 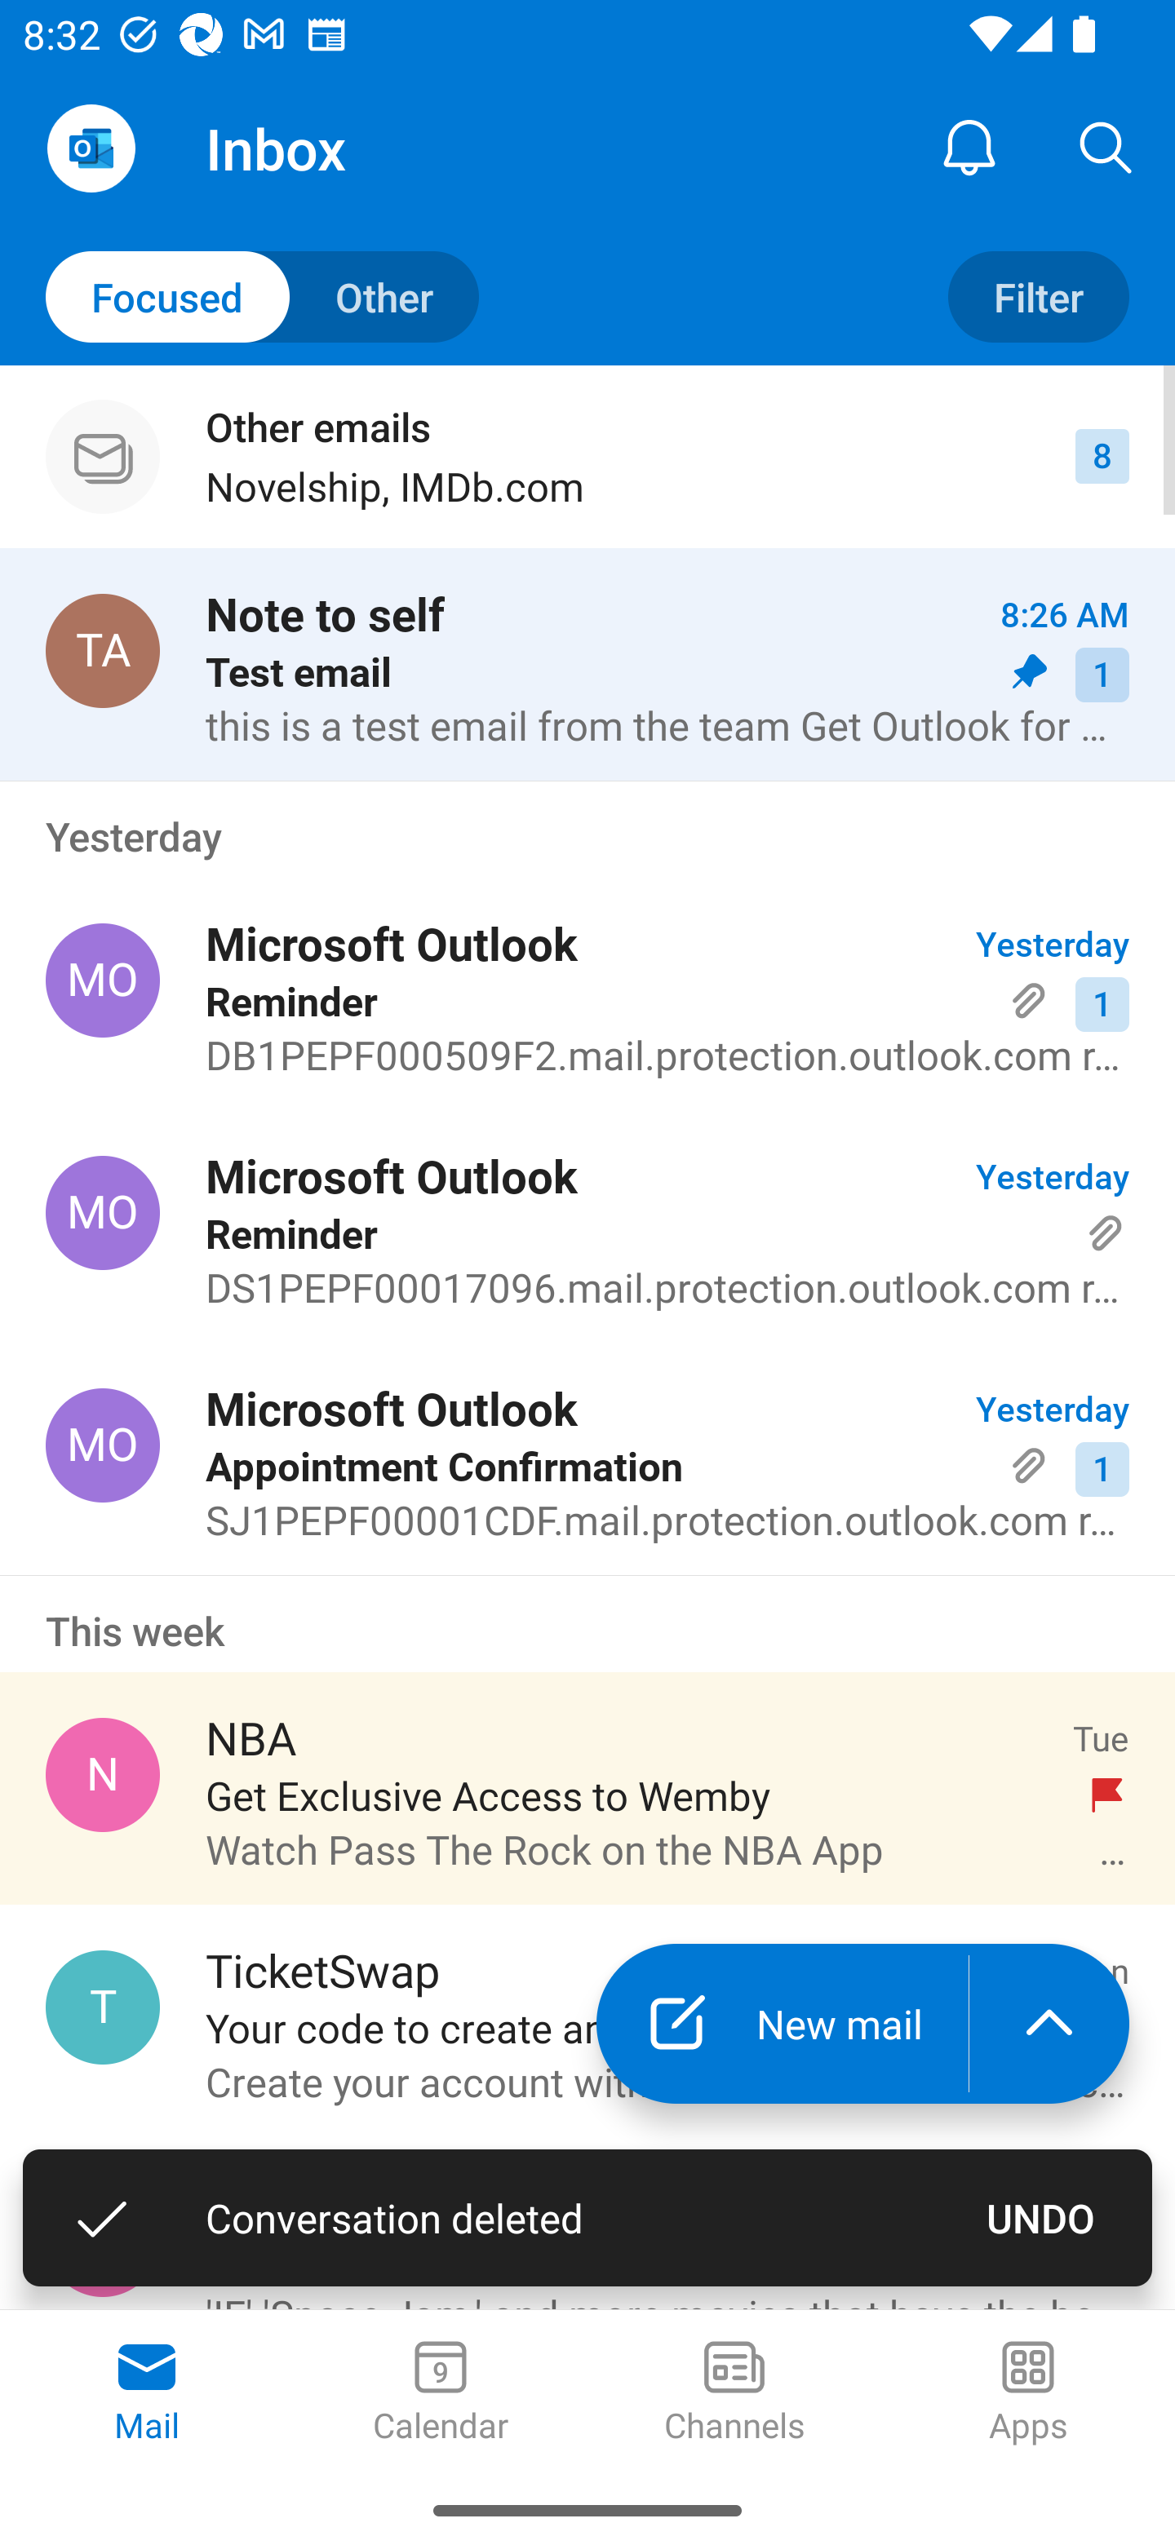 I want to click on New mail, so click(x=782, y=2025).